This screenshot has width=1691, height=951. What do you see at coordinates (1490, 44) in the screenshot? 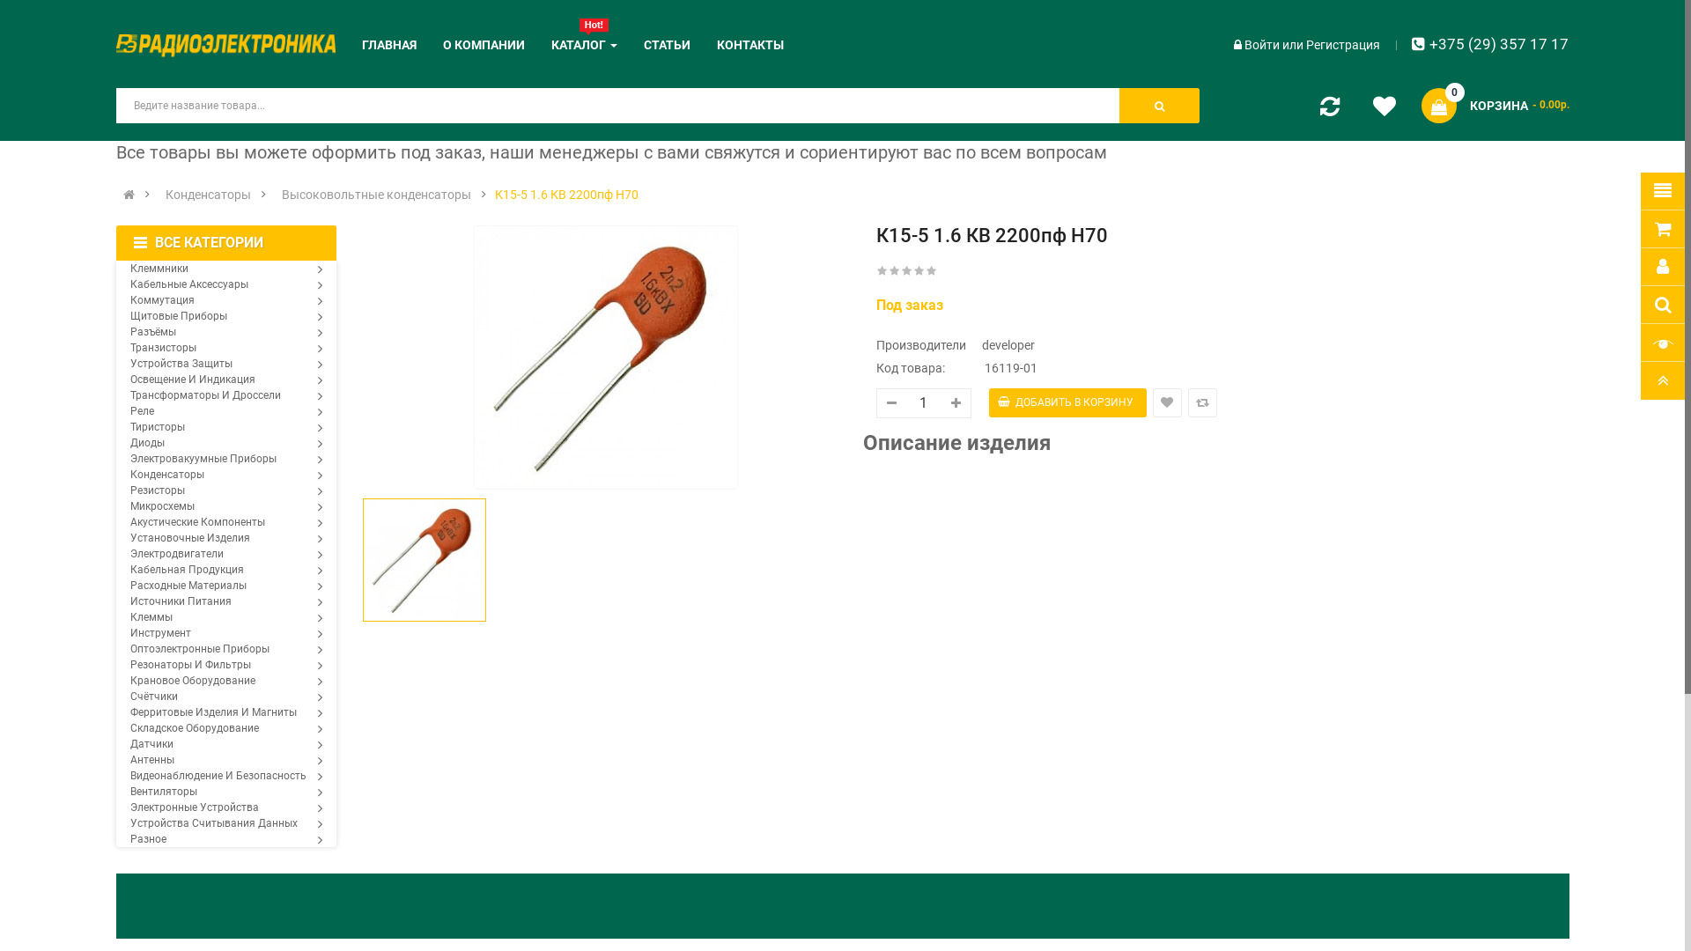
I see `+375 (29) 357 17 17` at bounding box center [1490, 44].